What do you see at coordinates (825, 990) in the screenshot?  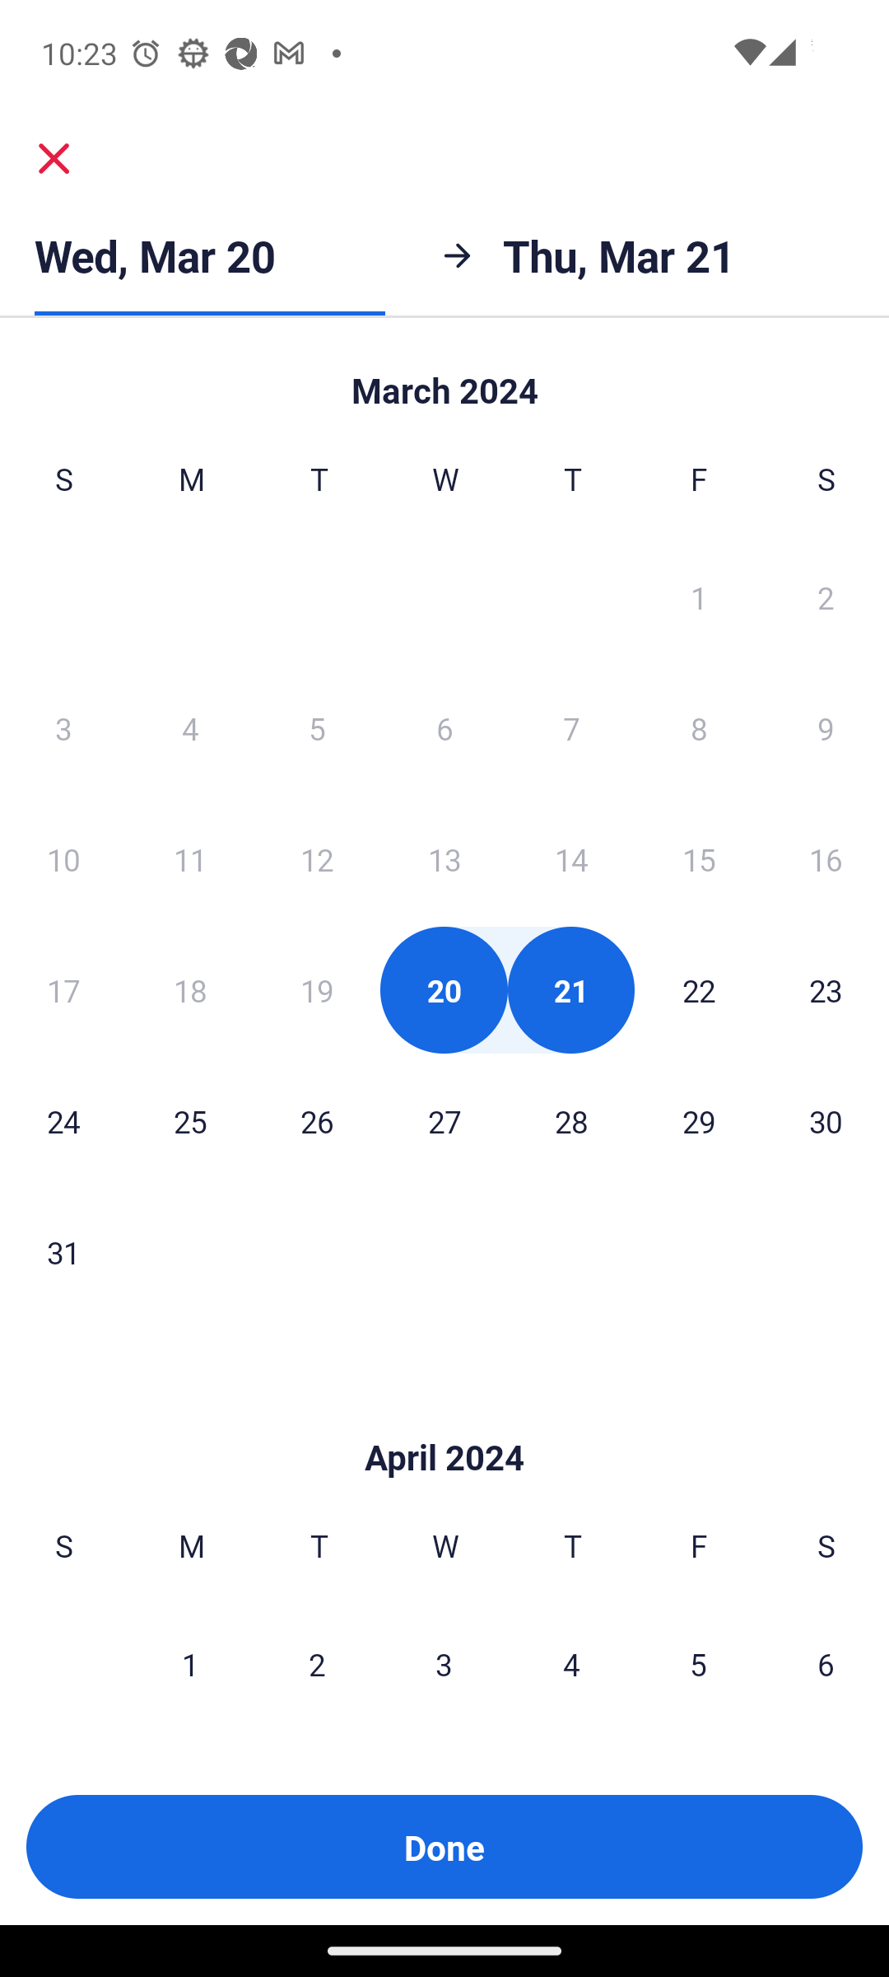 I see `23 Saturday, March 23, 2024` at bounding box center [825, 990].